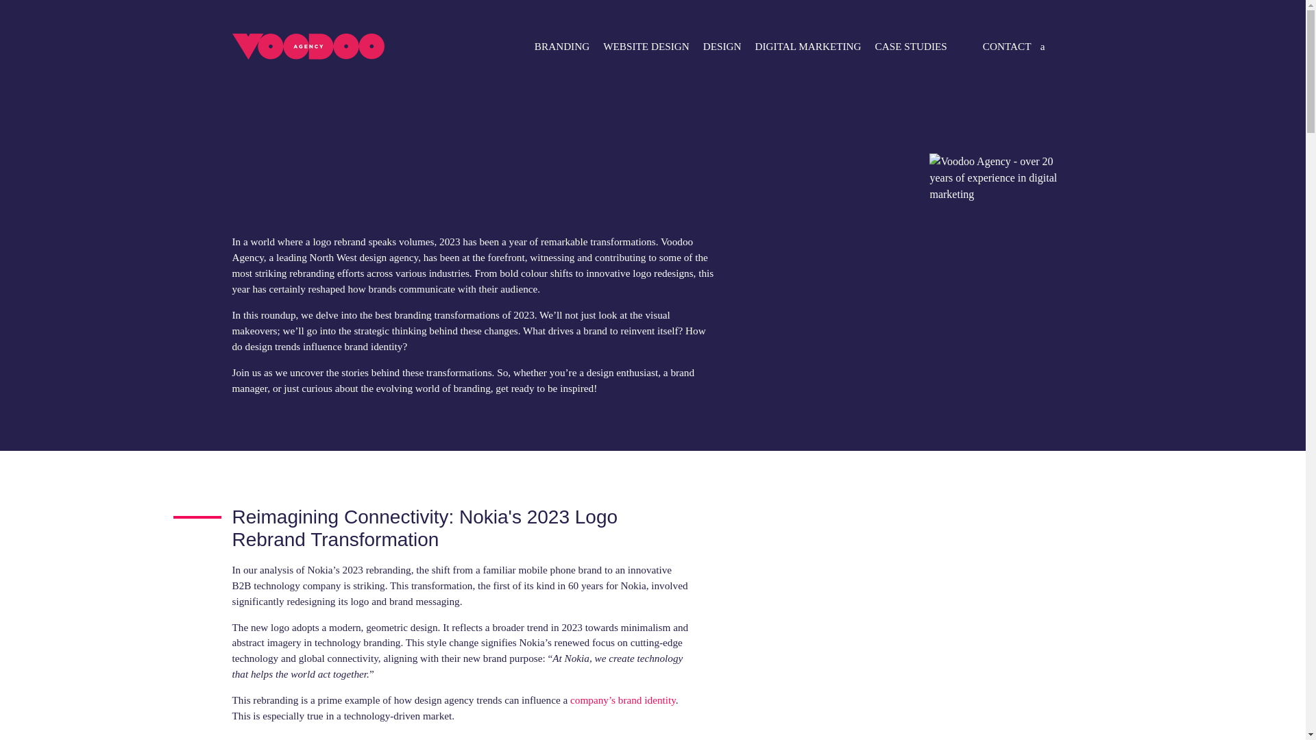 The image size is (1316, 740). Describe the element at coordinates (646, 46) in the screenshot. I see `WEBSITE DESIGN` at that location.